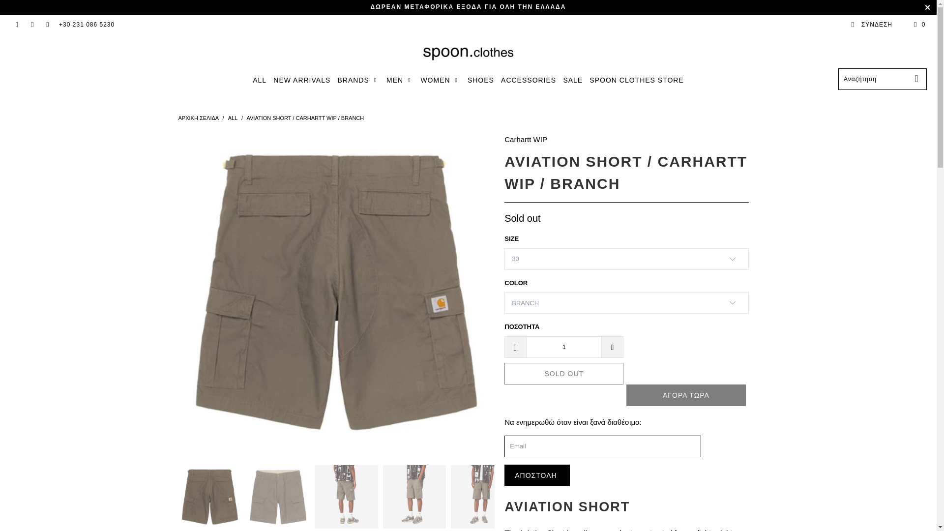 The height and width of the screenshot is (531, 944). I want to click on Spoon Clothes on Instagram, so click(31, 25).